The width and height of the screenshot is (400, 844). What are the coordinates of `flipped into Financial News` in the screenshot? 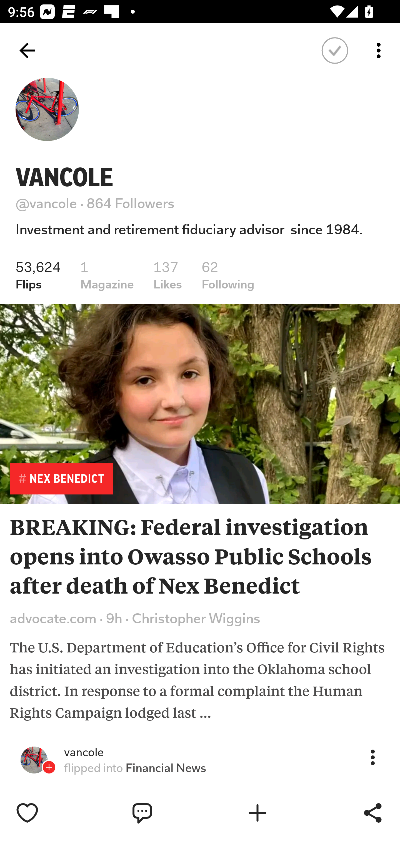 It's located at (135, 768).